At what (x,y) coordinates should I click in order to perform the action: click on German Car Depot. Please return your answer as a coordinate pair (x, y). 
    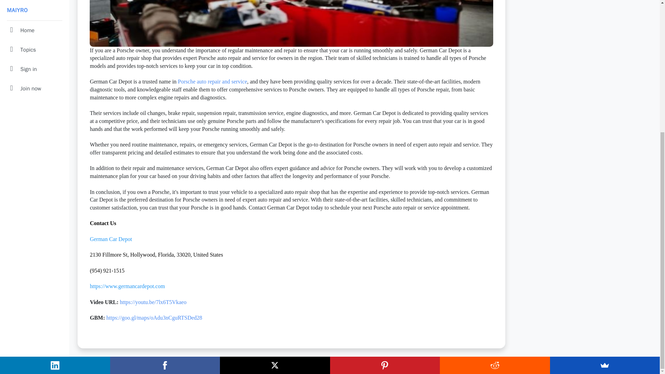
    Looking at the image, I should click on (111, 239).